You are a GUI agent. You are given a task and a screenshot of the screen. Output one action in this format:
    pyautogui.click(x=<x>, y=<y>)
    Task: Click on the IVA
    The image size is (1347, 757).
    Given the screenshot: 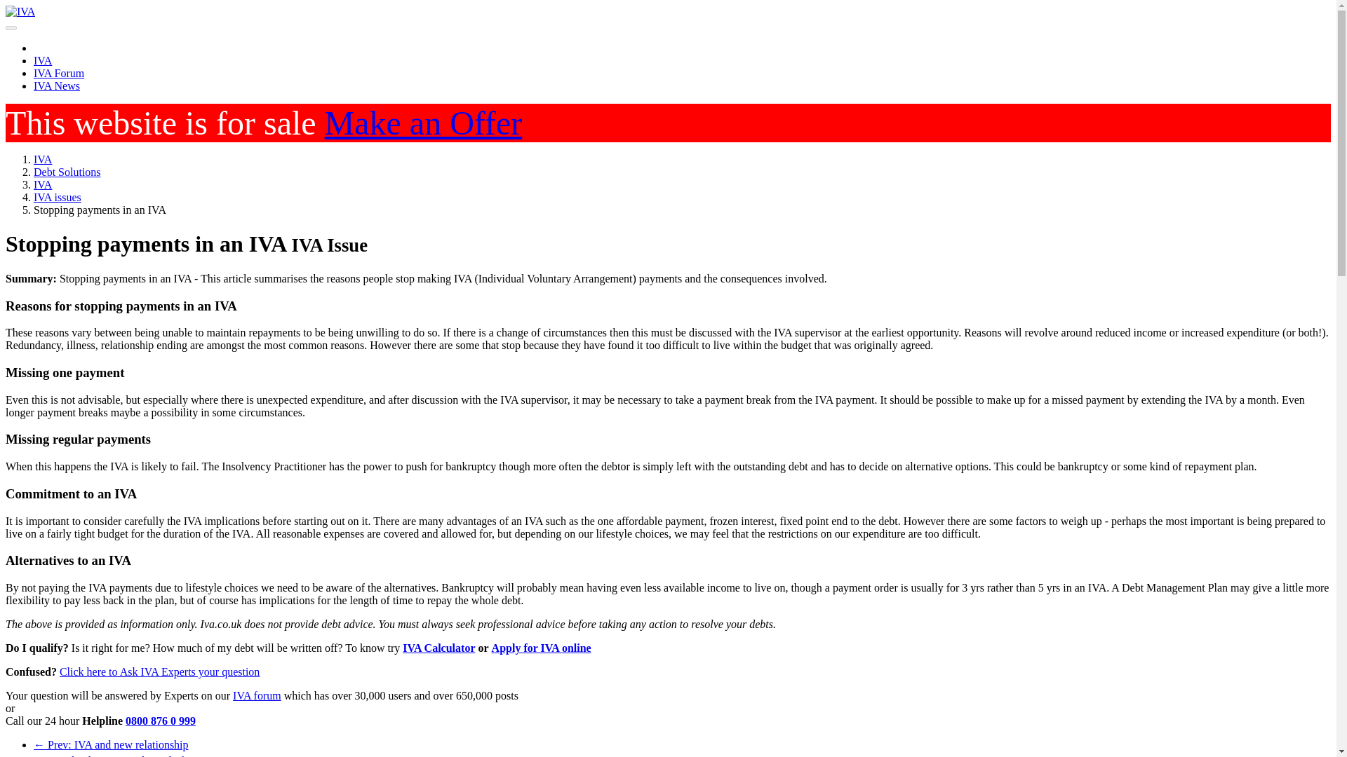 What is the action you would take?
    pyautogui.click(x=43, y=60)
    